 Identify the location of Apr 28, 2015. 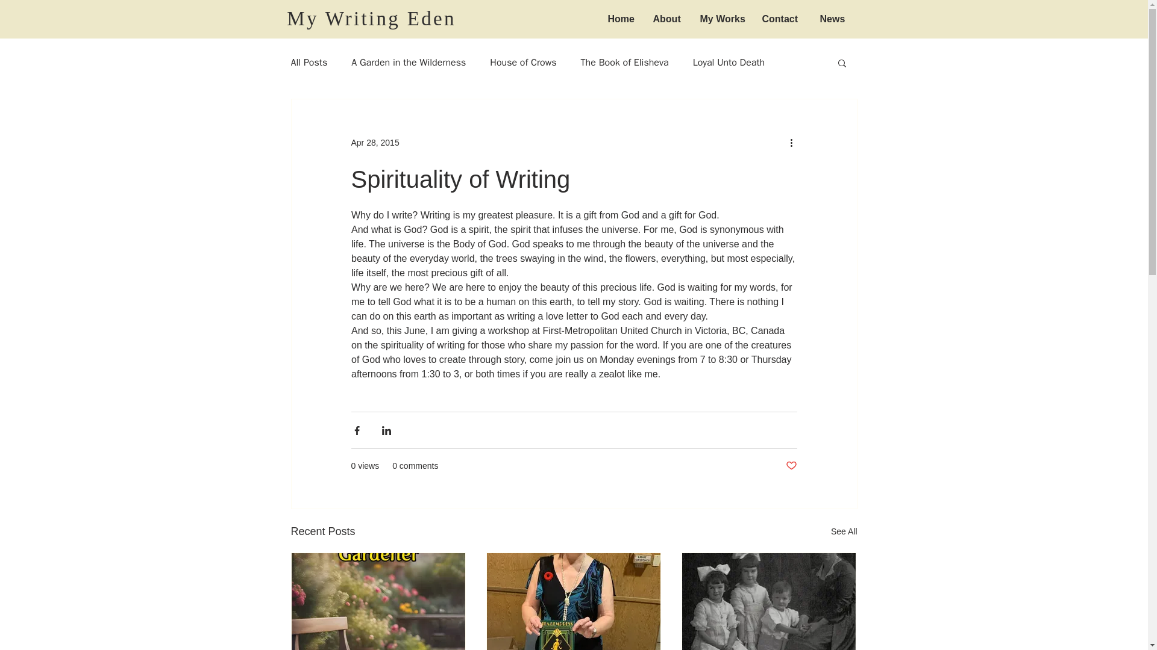
(375, 142).